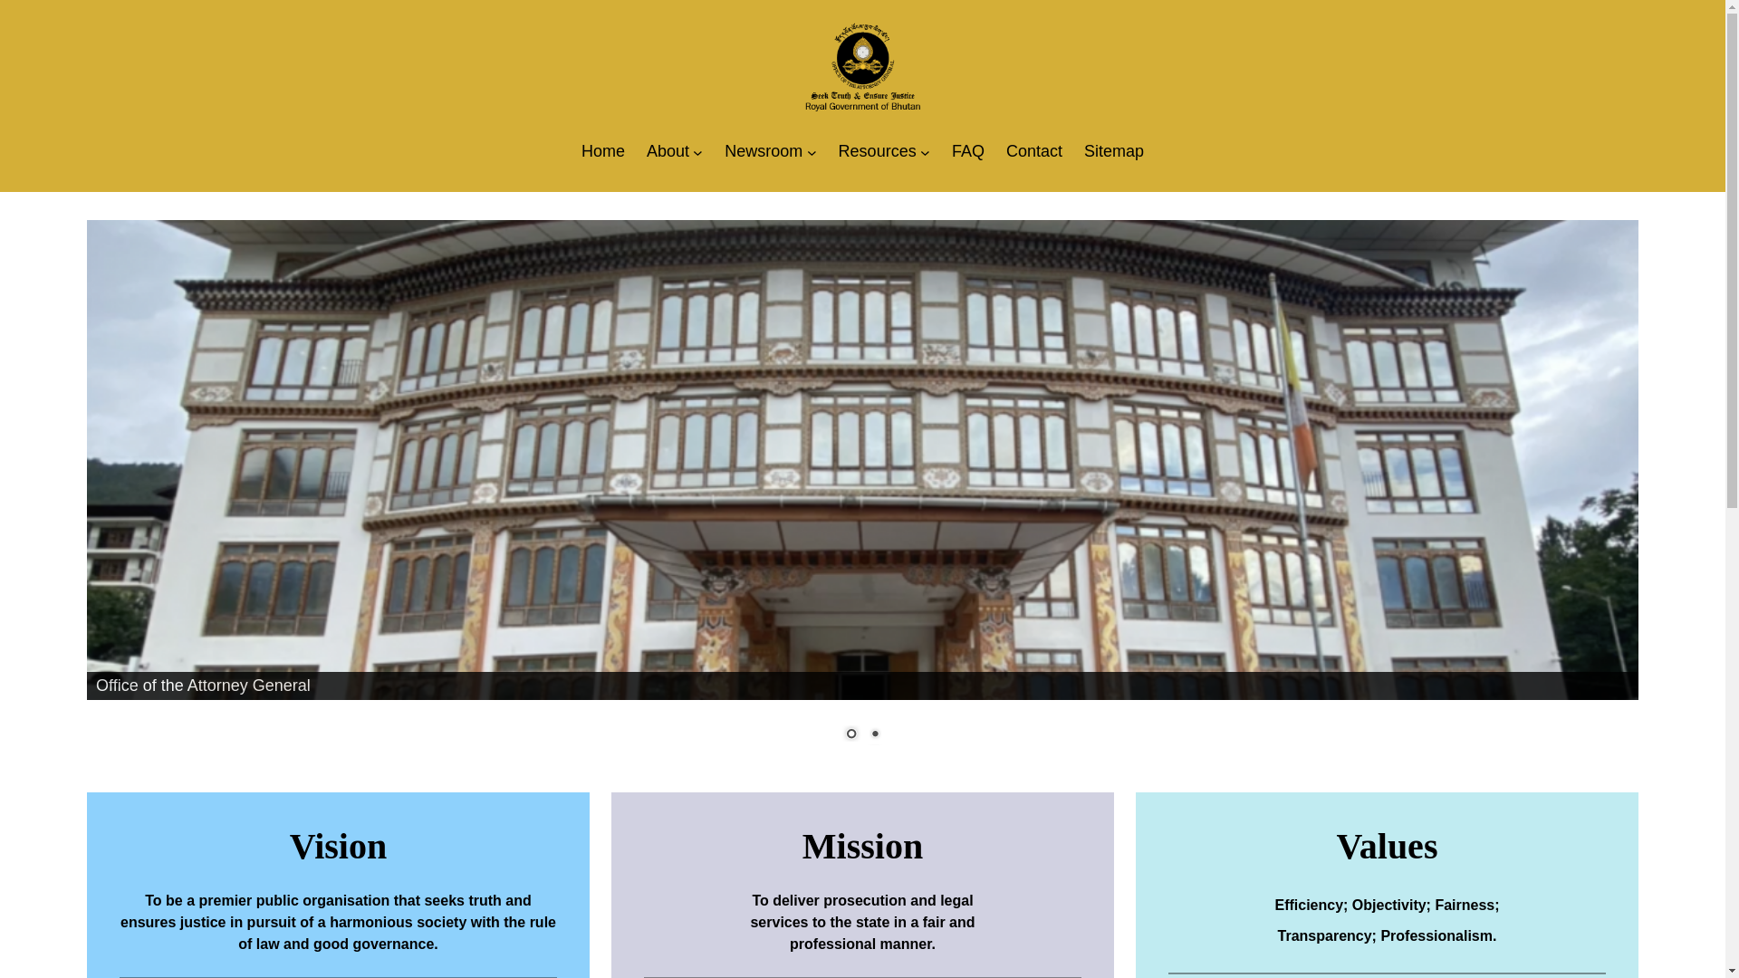  Describe the element at coordinates (603, 152) in the screenshot. I see `Home` at that location.